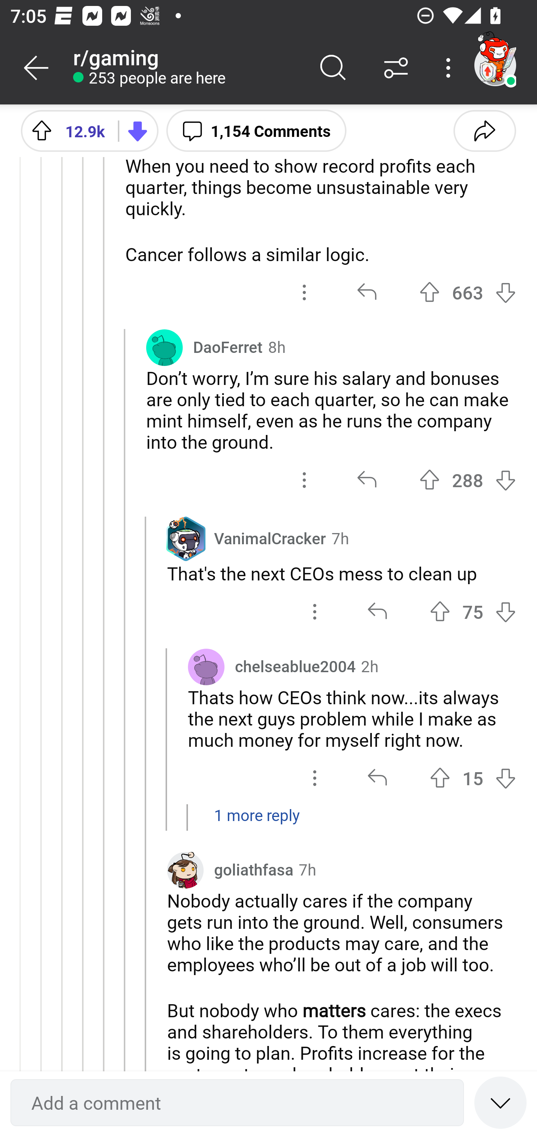 Image resolution: width=537 pixels, height=1134 pixels. Describe the element at coordinates (164, 347) in the screenshot. I see `Avatar` at that location.